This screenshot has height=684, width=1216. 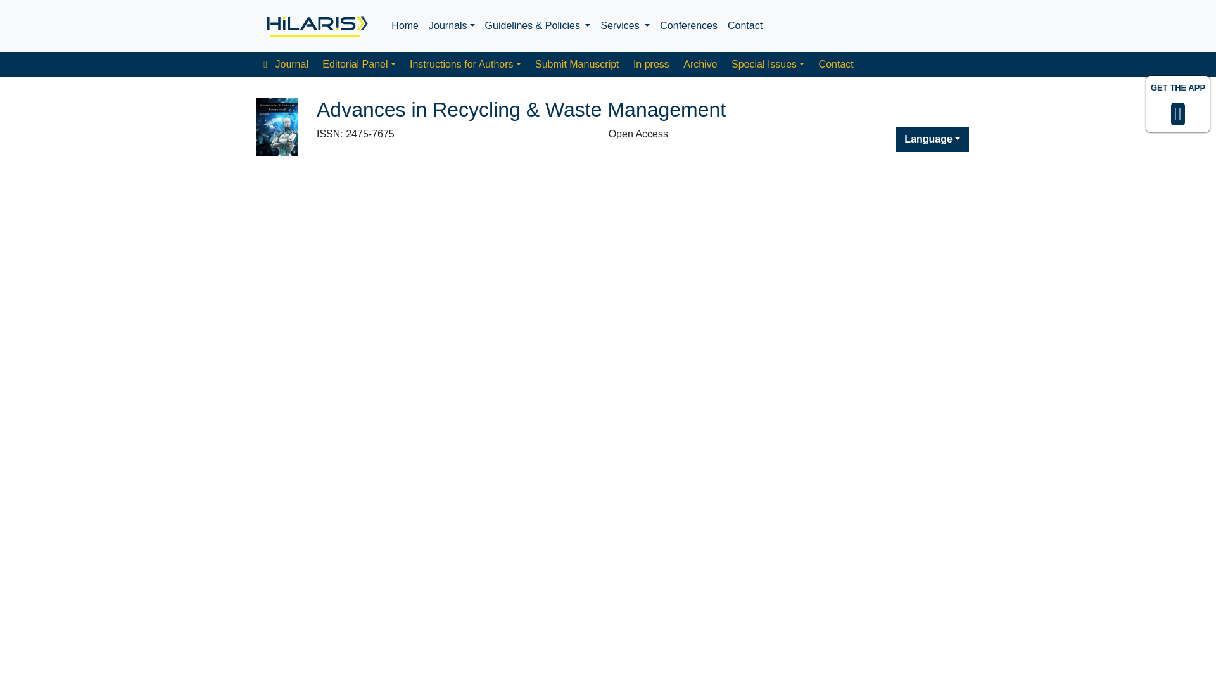 I want to click on In press, so click(x=651, y=65).